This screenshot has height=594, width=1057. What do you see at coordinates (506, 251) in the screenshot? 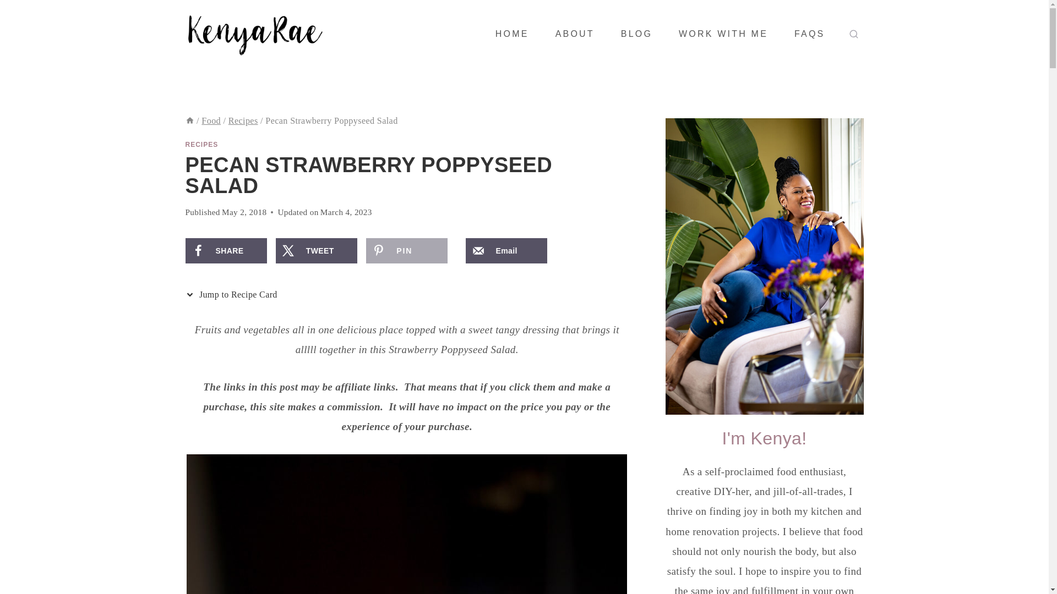
I see `Email` at bounding box center [506, 251].